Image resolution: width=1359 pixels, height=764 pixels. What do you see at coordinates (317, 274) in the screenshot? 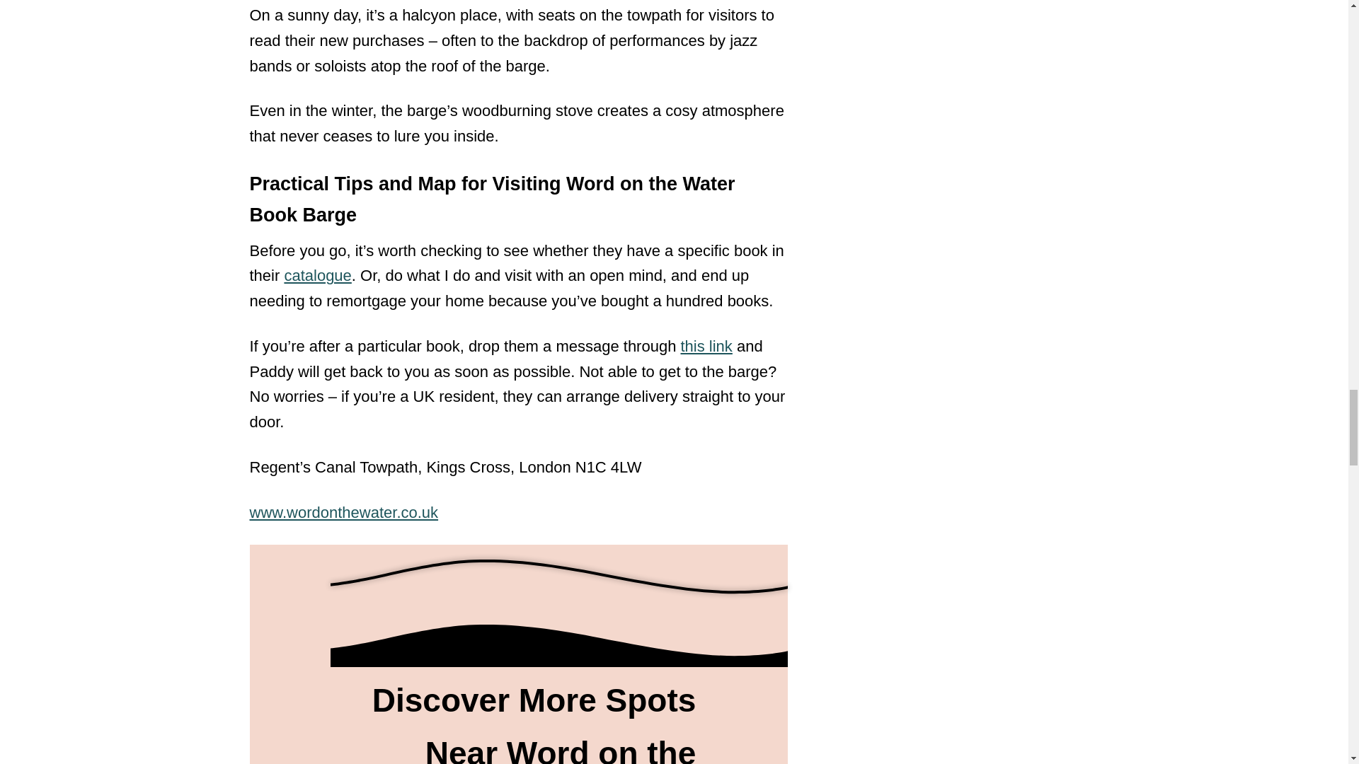
I see `catalogue` at bounding box center [317, 274].